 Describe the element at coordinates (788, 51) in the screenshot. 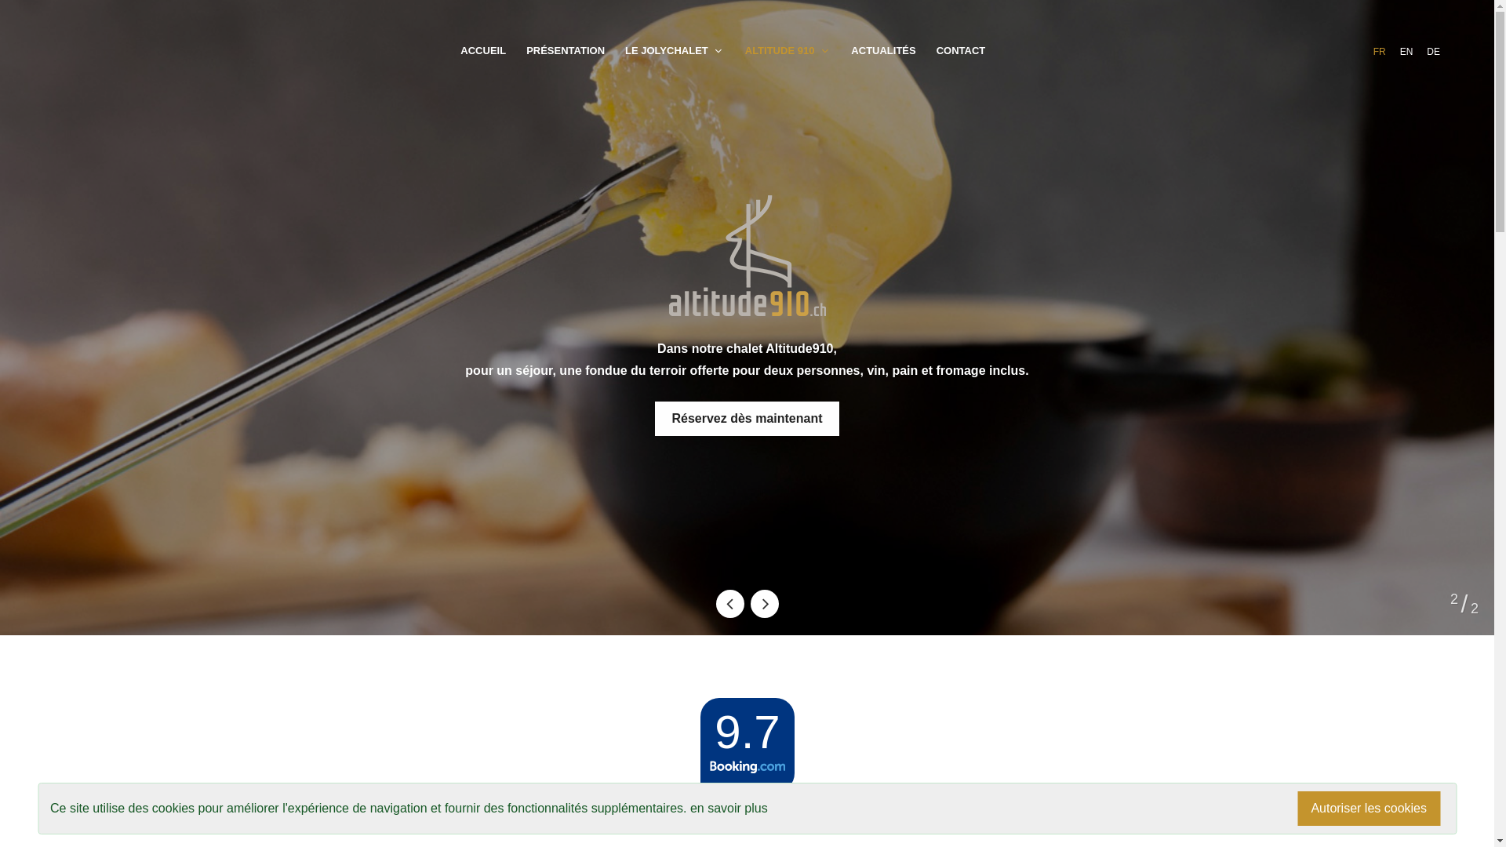

I see `ALTITUDE 910` at that location.